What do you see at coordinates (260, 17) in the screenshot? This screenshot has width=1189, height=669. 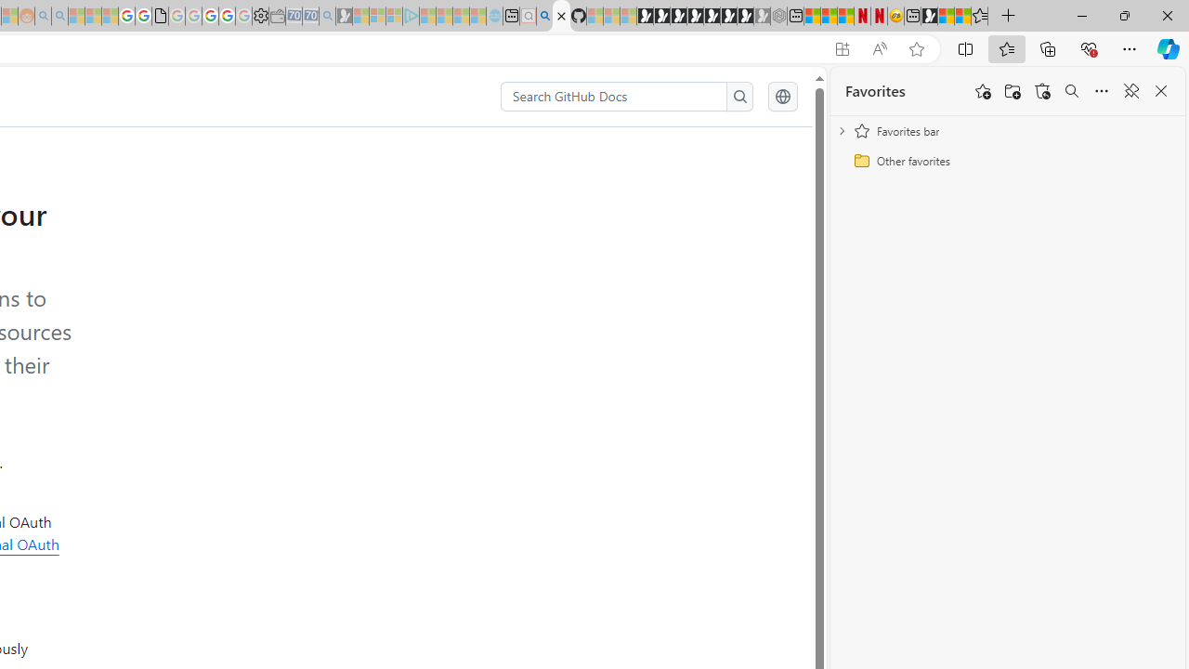 I see `Settings` at bounding box center [260, 17].